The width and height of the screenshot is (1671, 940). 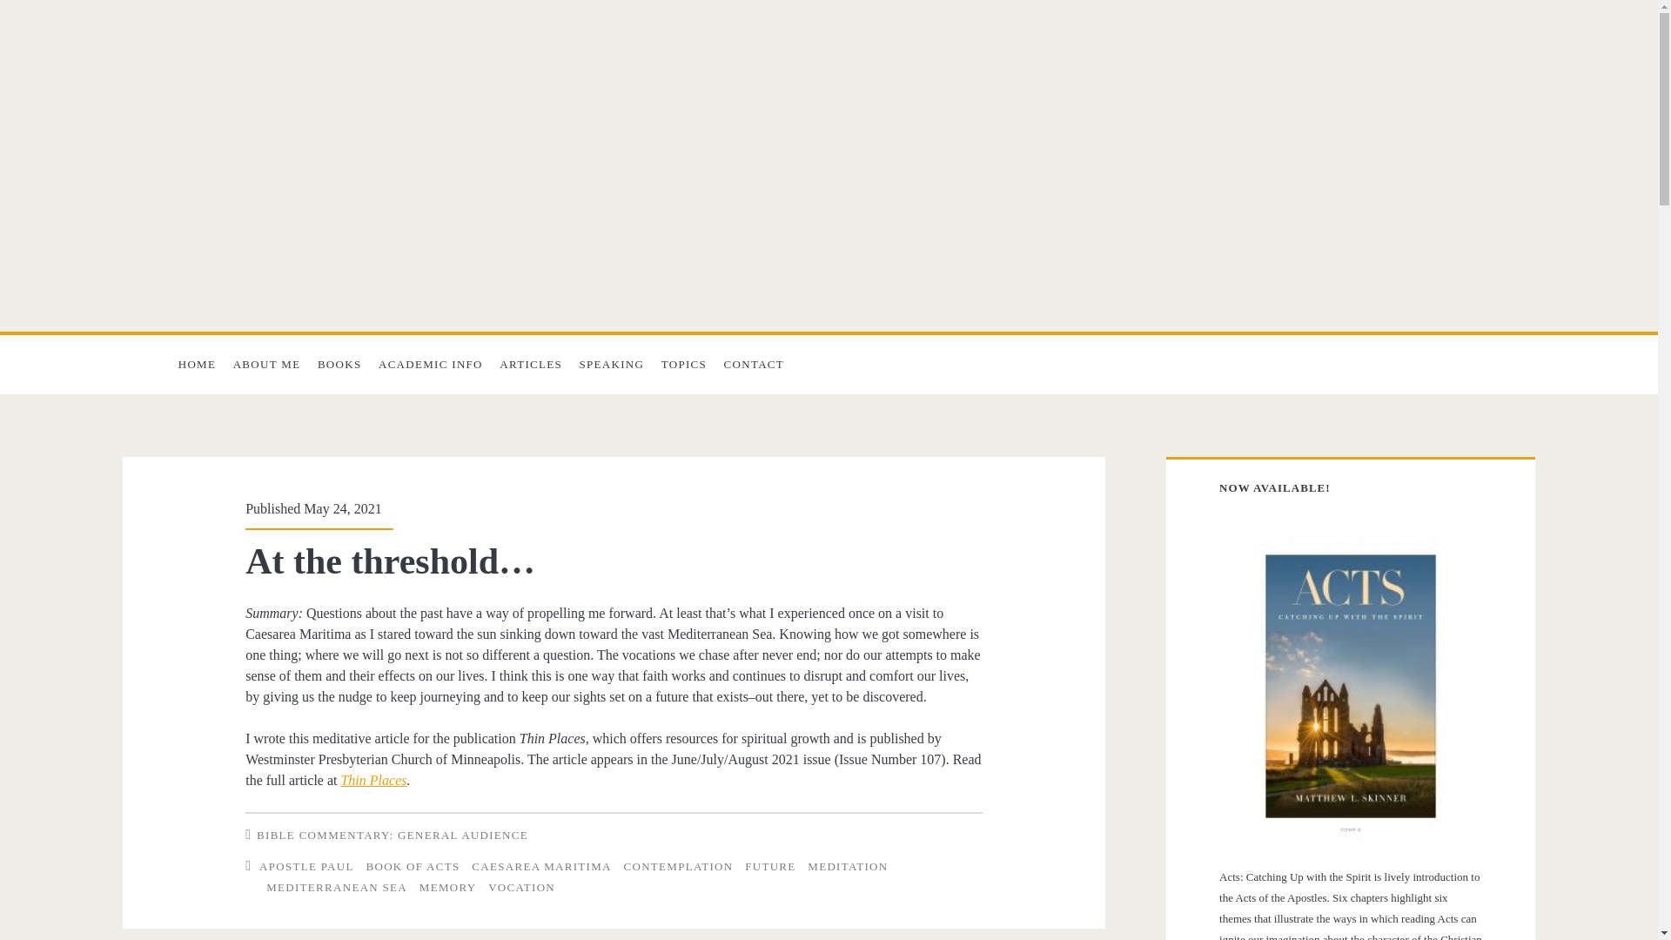 What do you see at coordinates (754, 364) in the screenshot?
I see `CONTACT` at bounding box center [754, 364].